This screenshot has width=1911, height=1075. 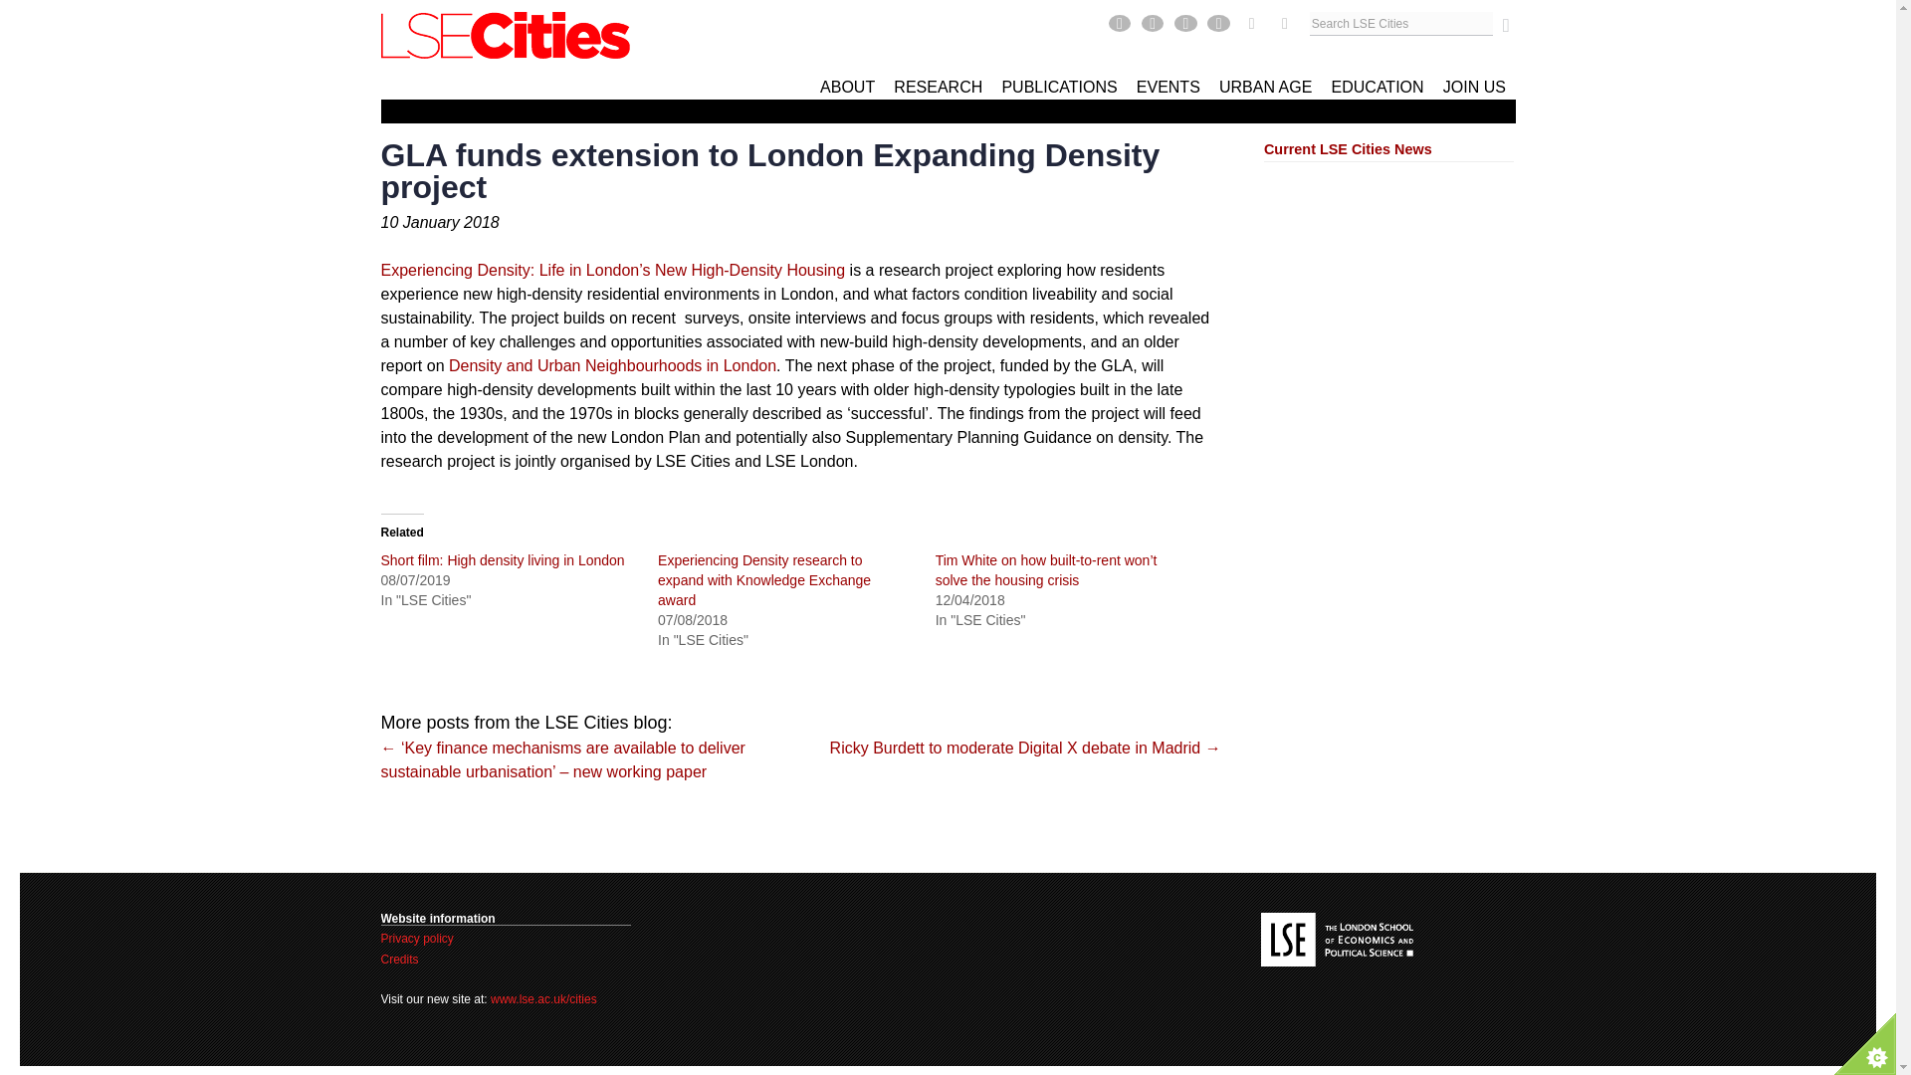 What do you see at coordinates (416, 939) in the screenshot?
I see `Privacy policy` at bounding box center [416, 939].